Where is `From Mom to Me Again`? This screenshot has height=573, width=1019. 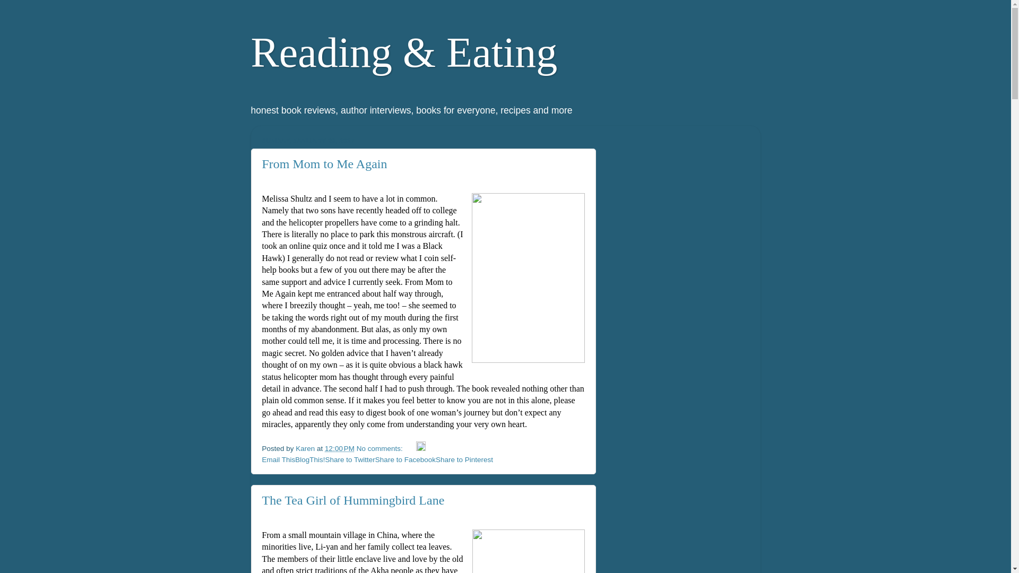 From Mom to Me Again is located at coordinates (324, 163).